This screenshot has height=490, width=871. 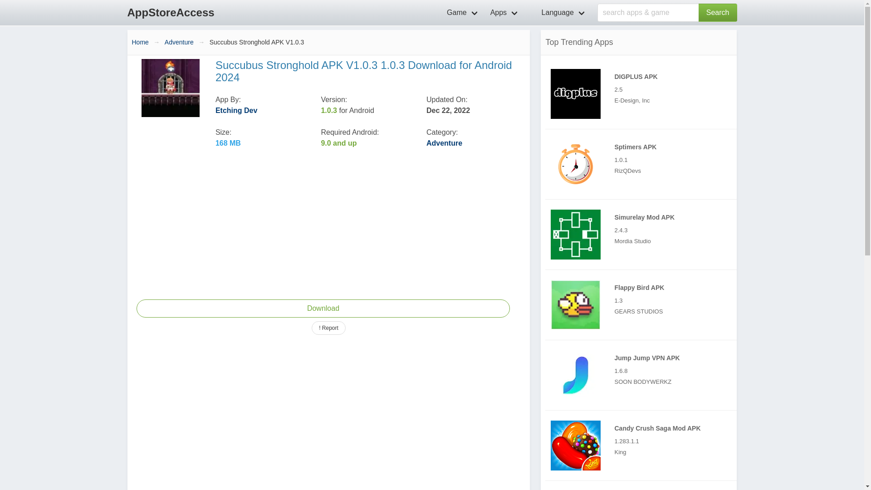 What do you see at coordinates (328, 328) in the screenshot?
I see `Report Problem for this APP` at bounding box center [328, 328].